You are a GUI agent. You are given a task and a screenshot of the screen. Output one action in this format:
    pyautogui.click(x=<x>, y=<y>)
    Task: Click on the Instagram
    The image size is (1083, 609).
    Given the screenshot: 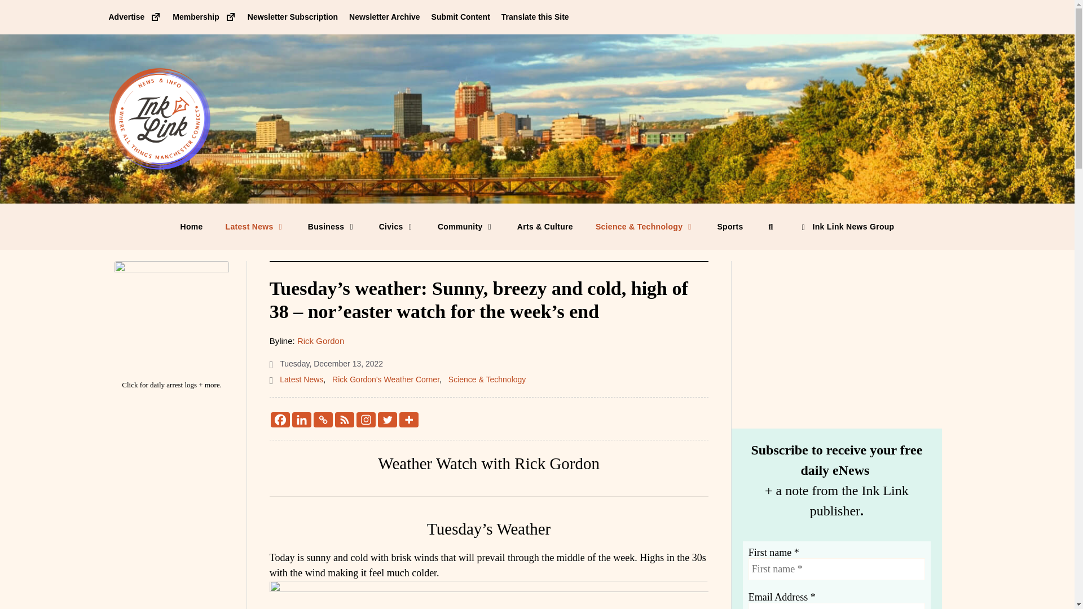 What is the action you would take?
    pyautogui.click(x=366, y=420)
    